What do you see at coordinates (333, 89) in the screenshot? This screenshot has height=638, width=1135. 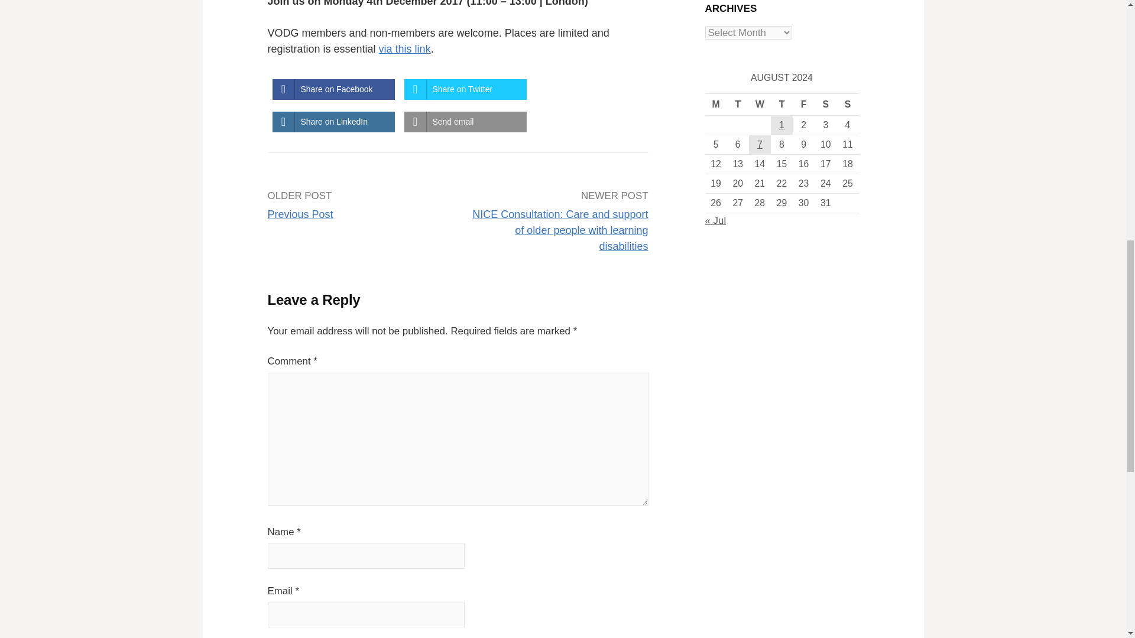 I see `Share on Facebook` at bounding box center [333, 89].